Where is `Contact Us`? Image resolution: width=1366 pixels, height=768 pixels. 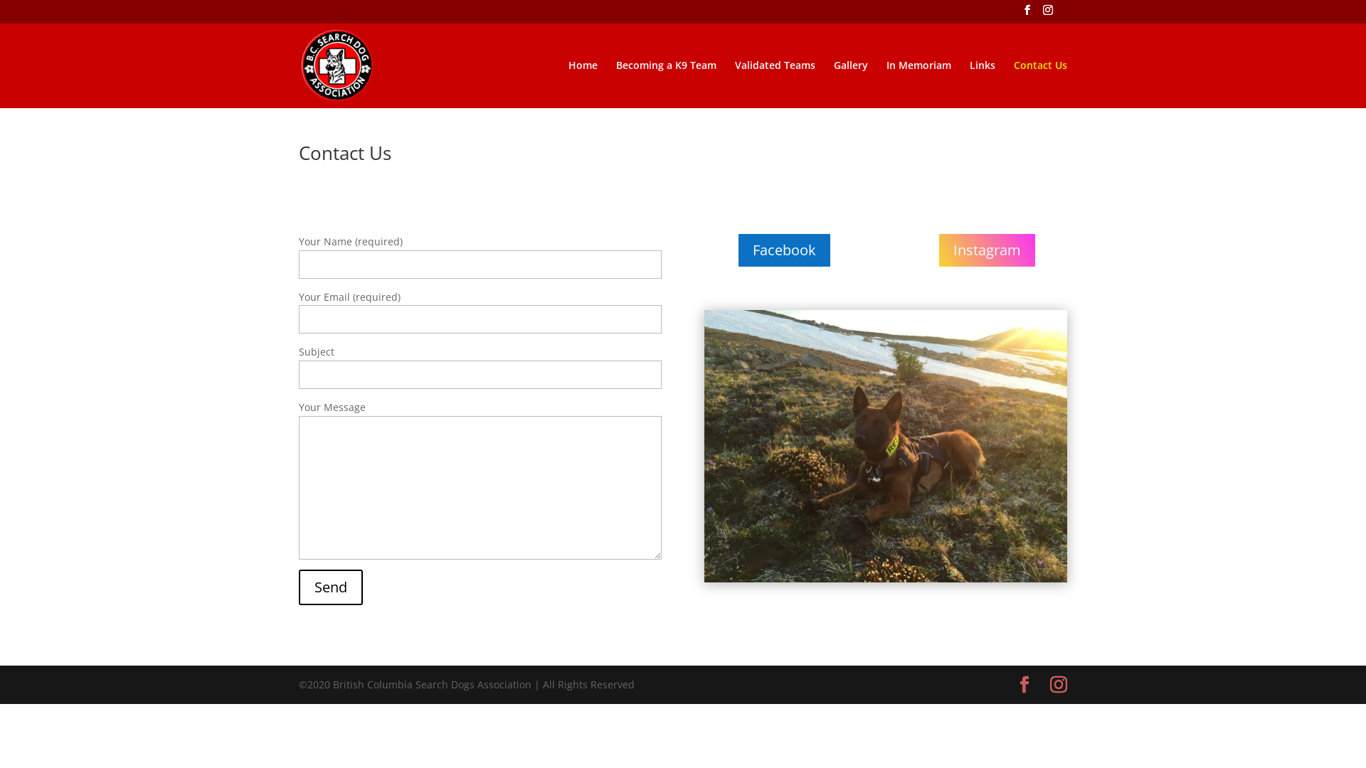
Contact Us is located at coordinates (1040, 84).